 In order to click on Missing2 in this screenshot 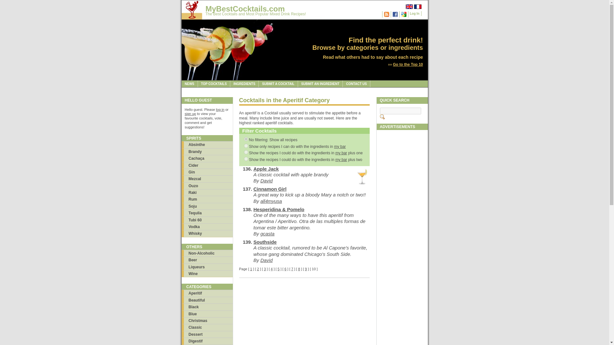, I will do `click(246, 159)`.